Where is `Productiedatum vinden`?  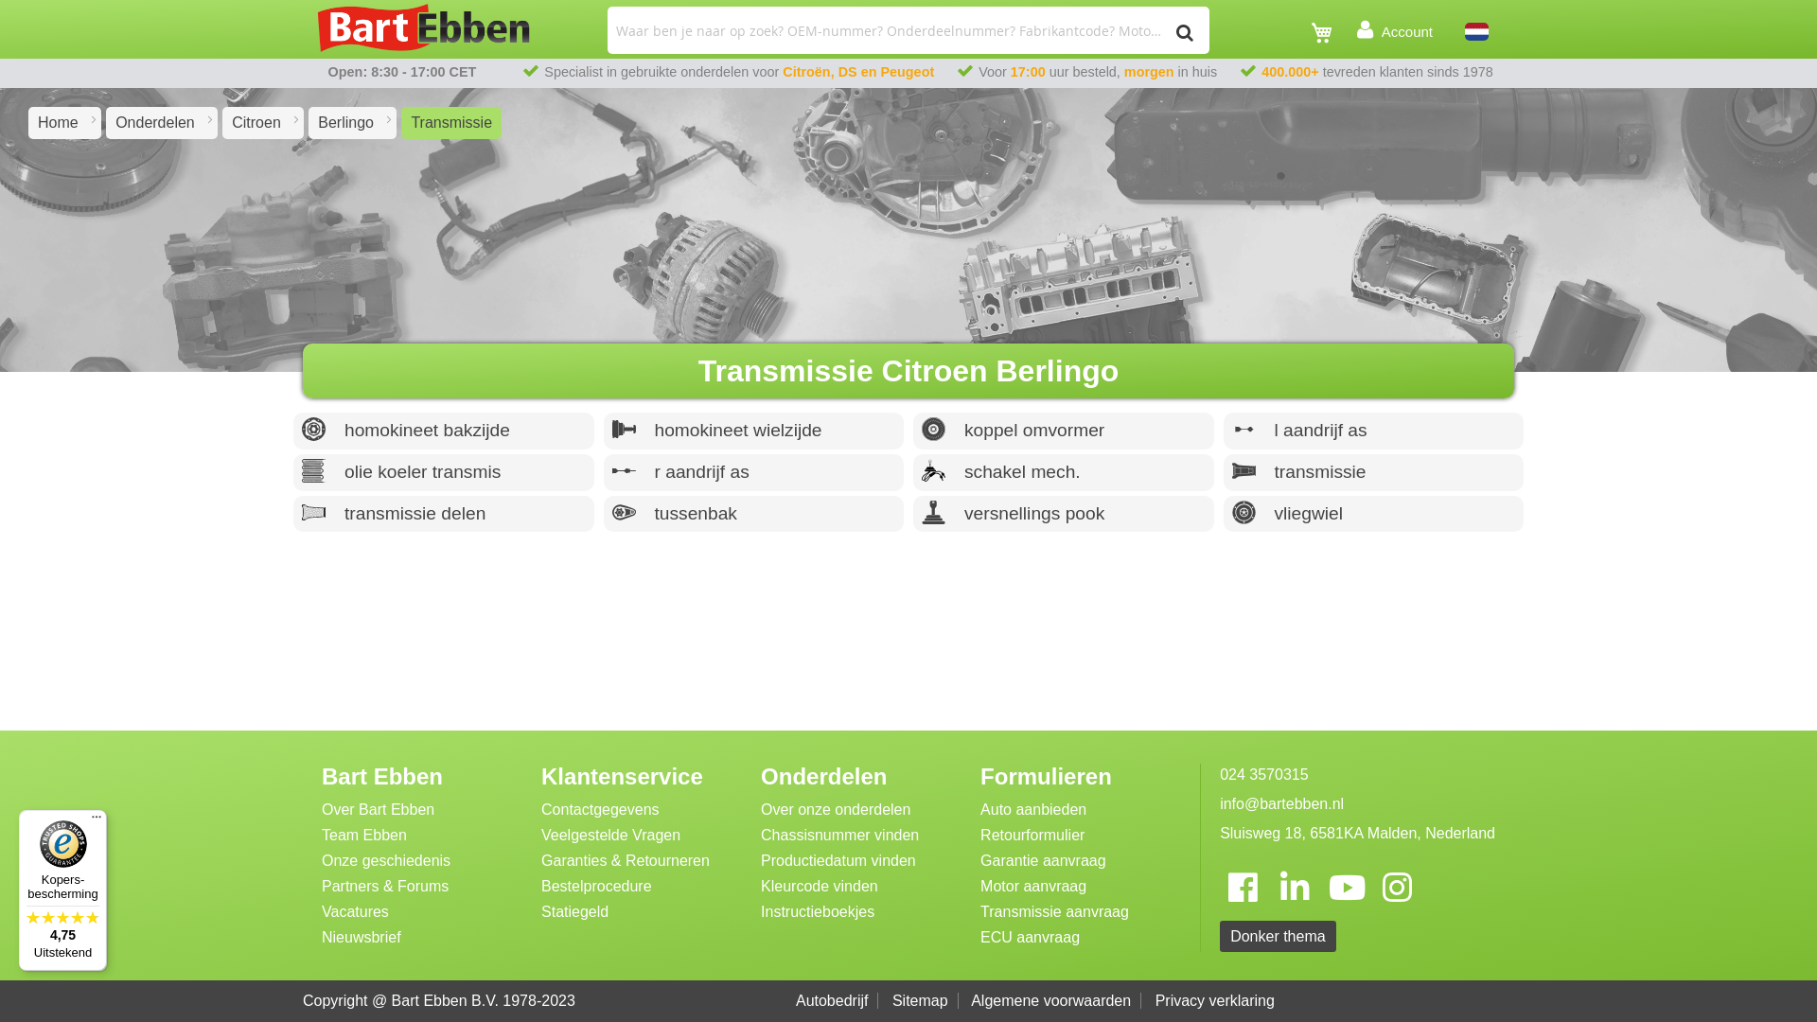
Productiedatum vinden is located at coordinates (838, 861).